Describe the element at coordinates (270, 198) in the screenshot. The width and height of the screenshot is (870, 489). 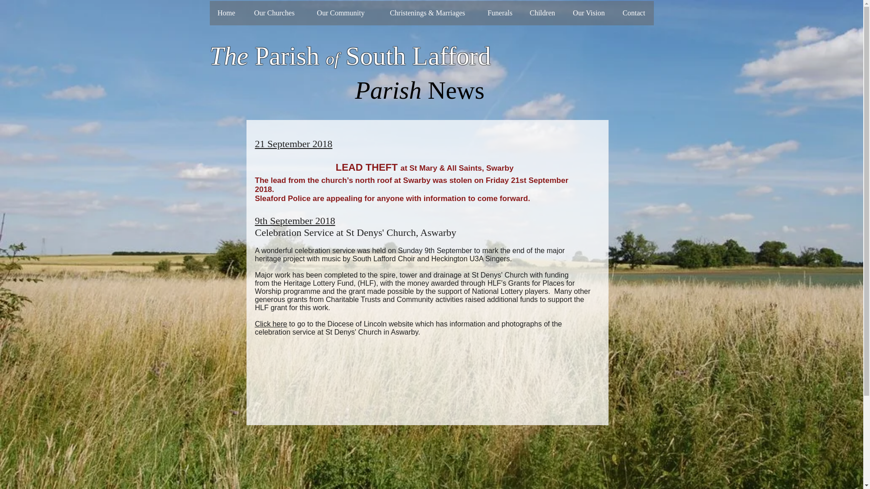
I see `Sleaford` at that location.